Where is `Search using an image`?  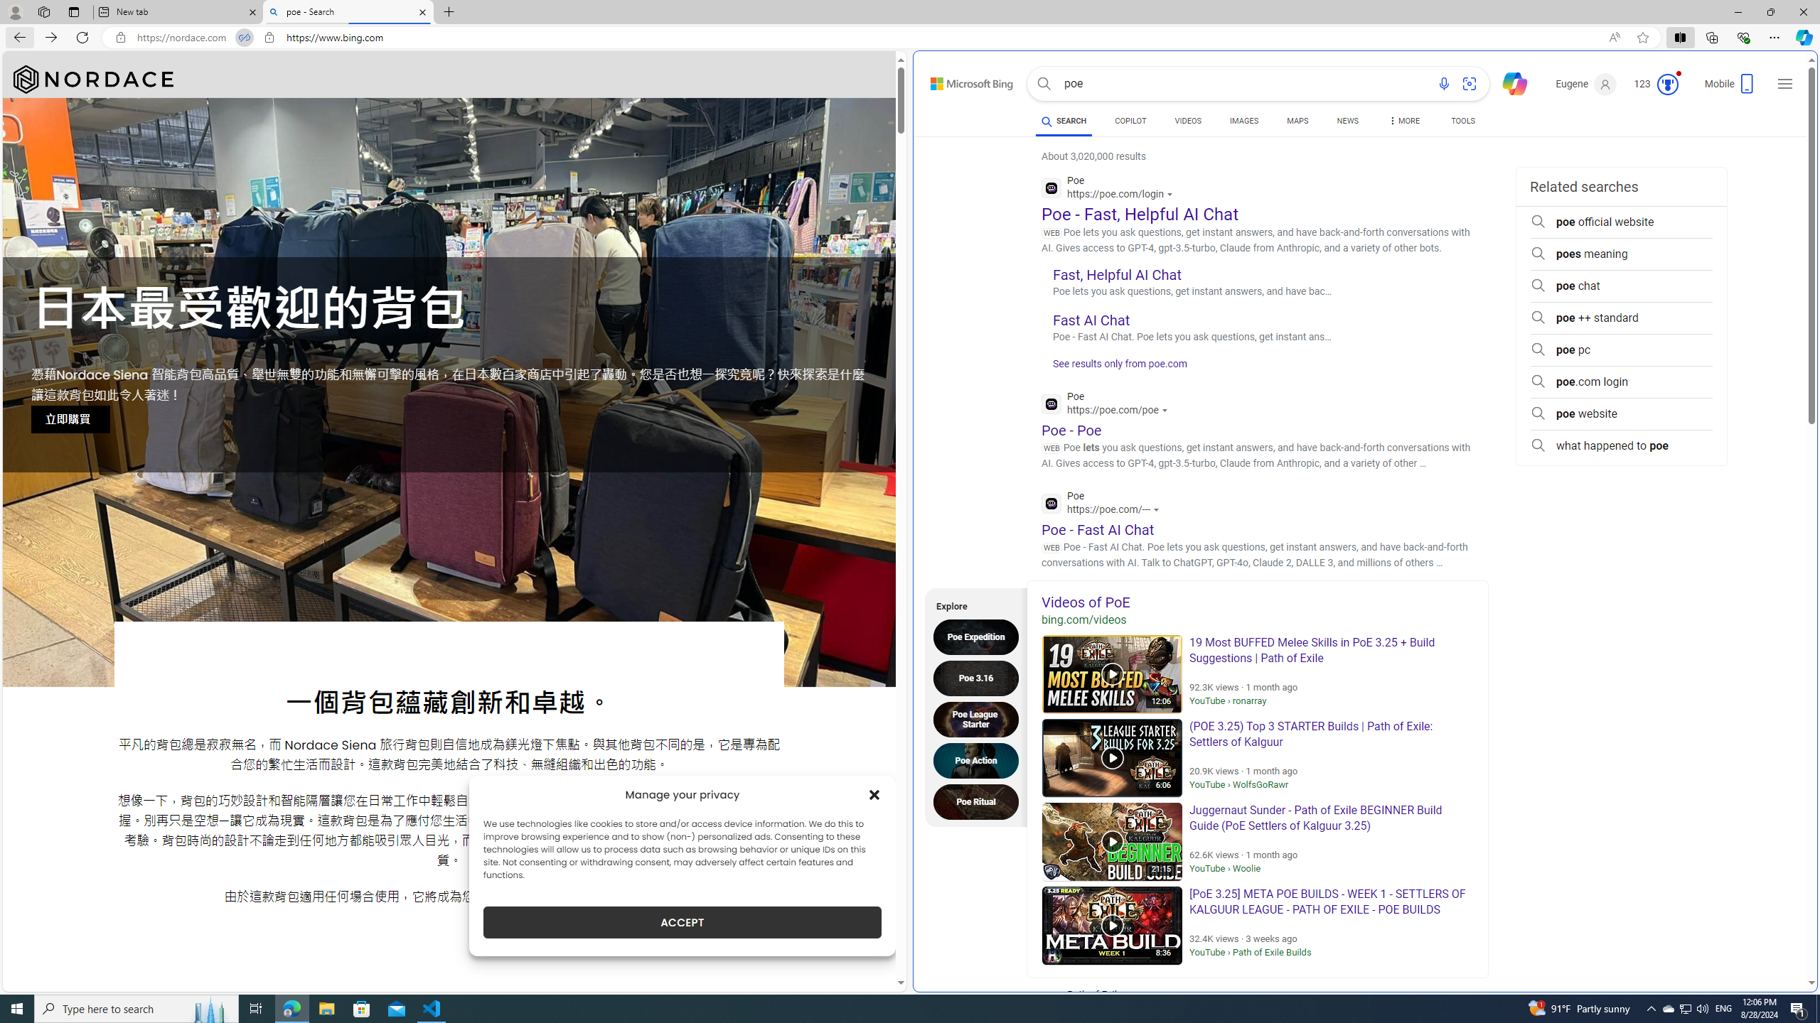 Search using an image is located at coordinates (1469, 84).